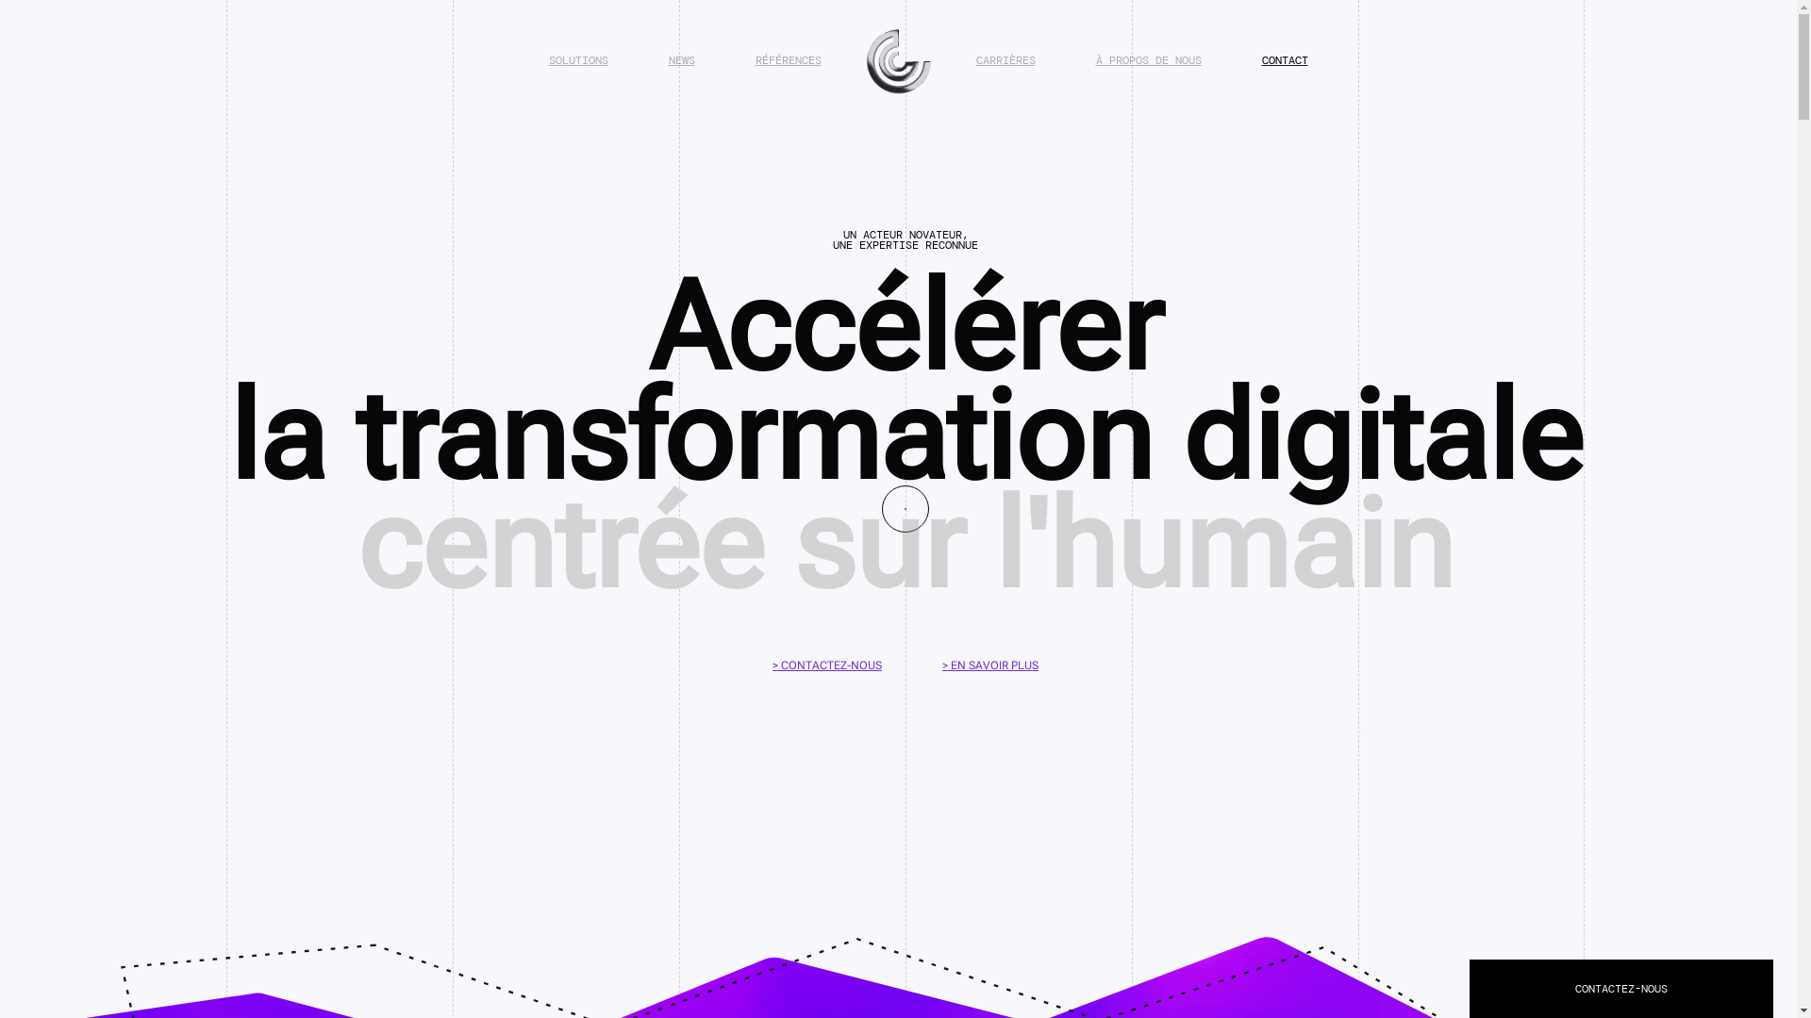  What do you see at coordinates (1208, 942) in the screenshot?
I see `SERVICES` at bounding box center [1208, 942].